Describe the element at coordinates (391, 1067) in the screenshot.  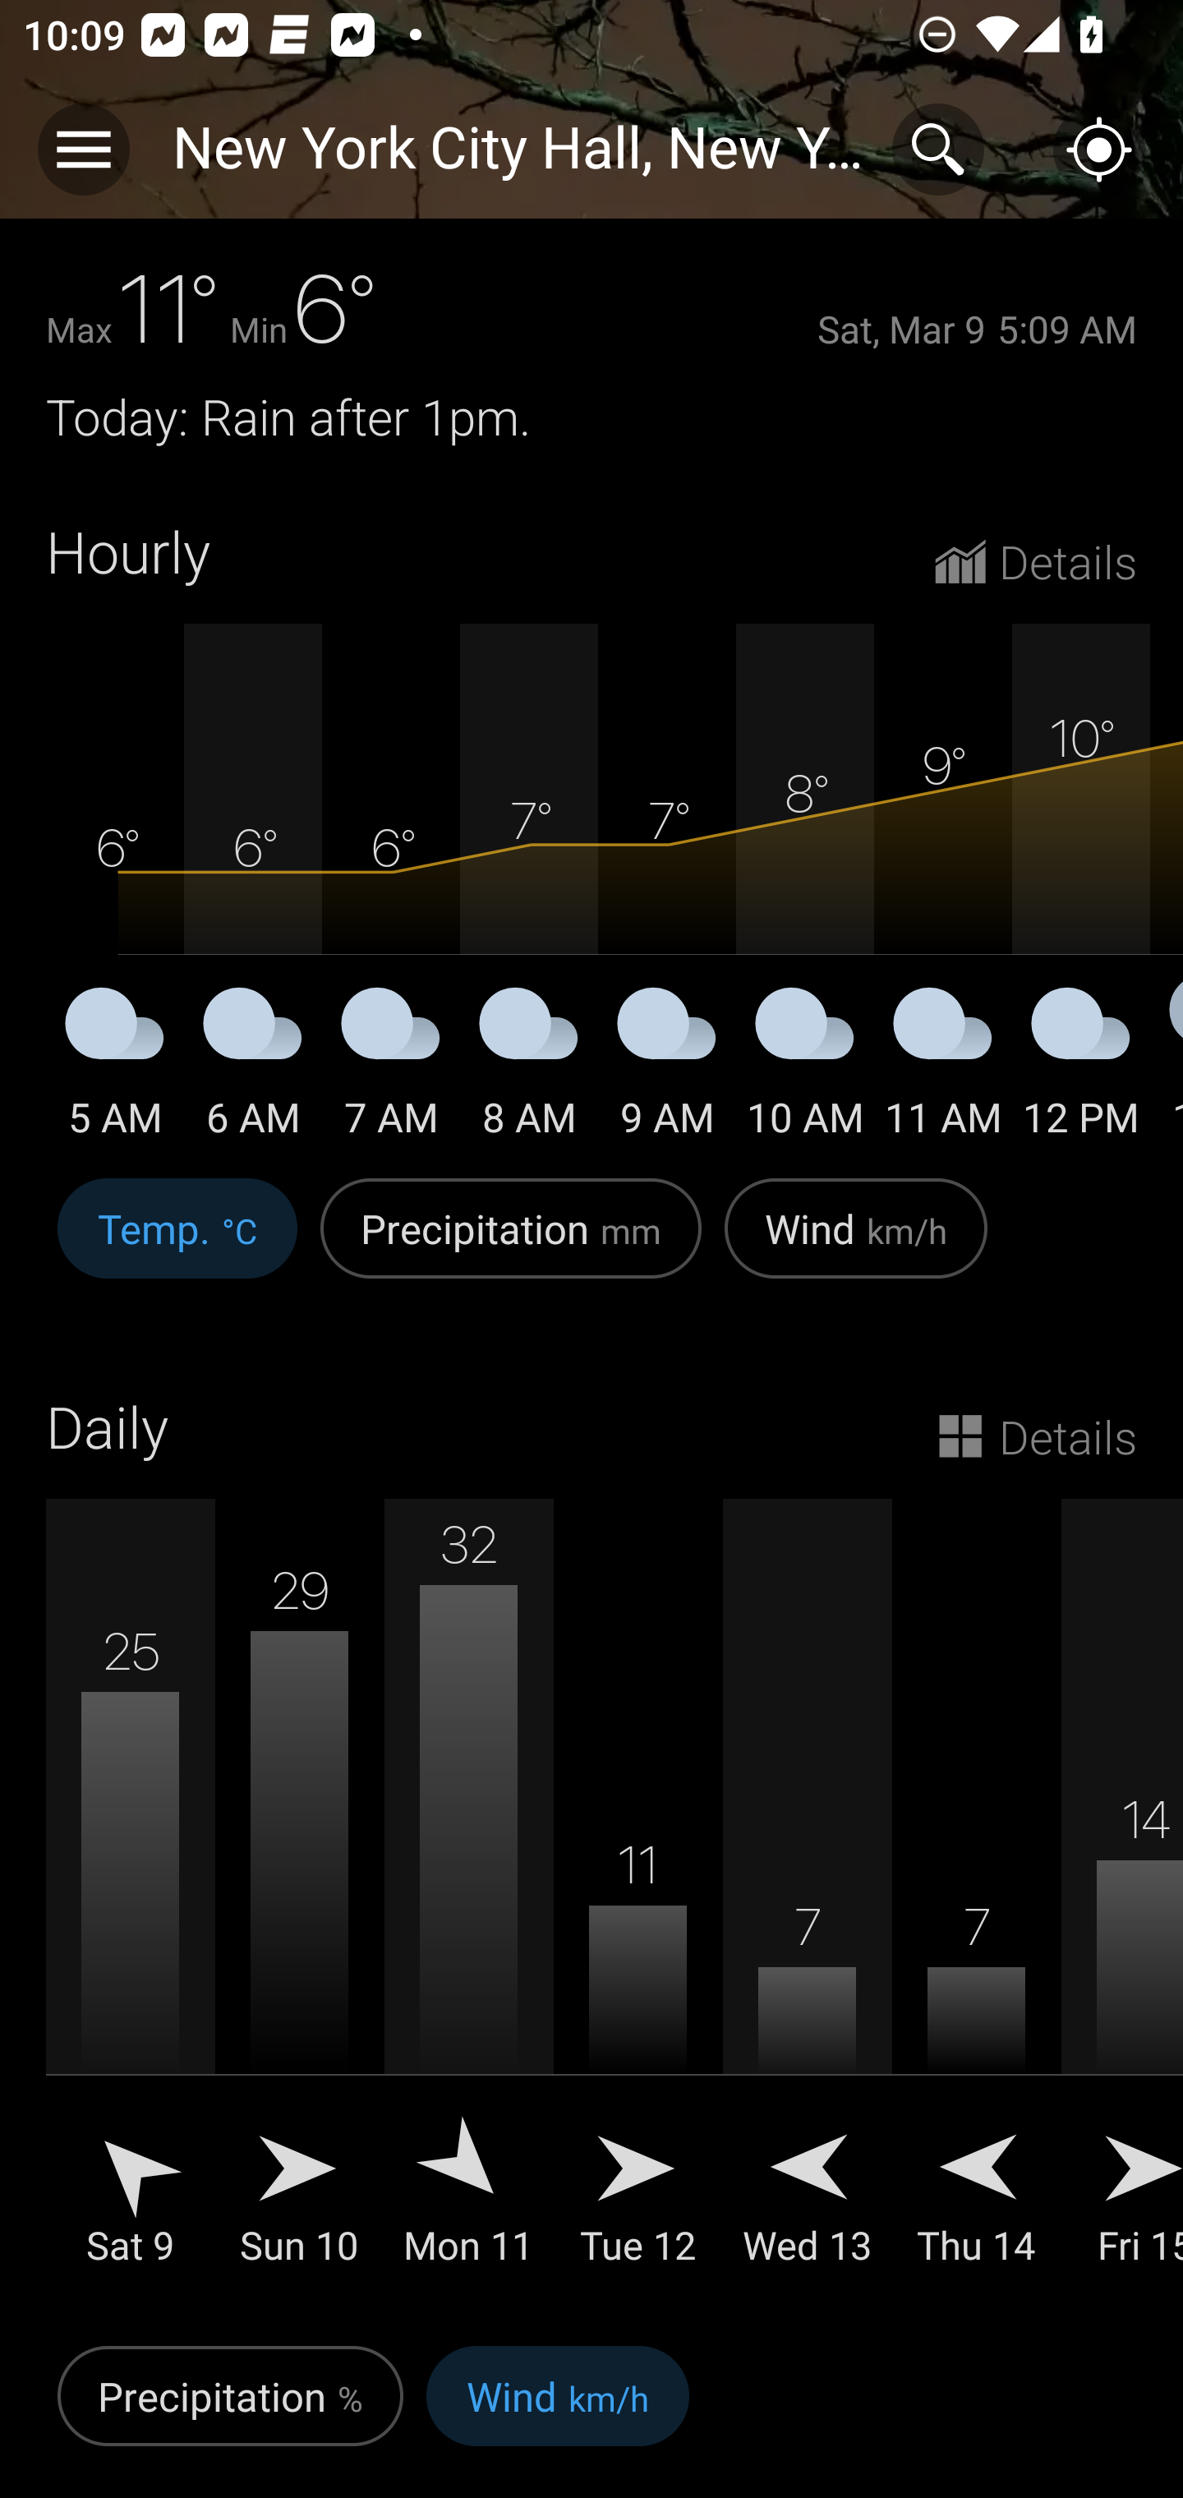
I see `7 AM` at that location.